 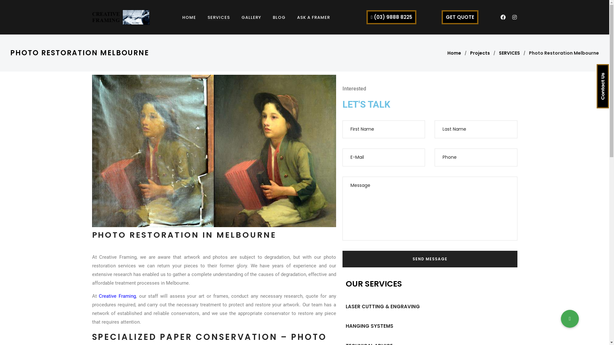 What do you see at coordinates (189, 17) in the screenshot?
I see `HOME` at bounding box center [189, 17].